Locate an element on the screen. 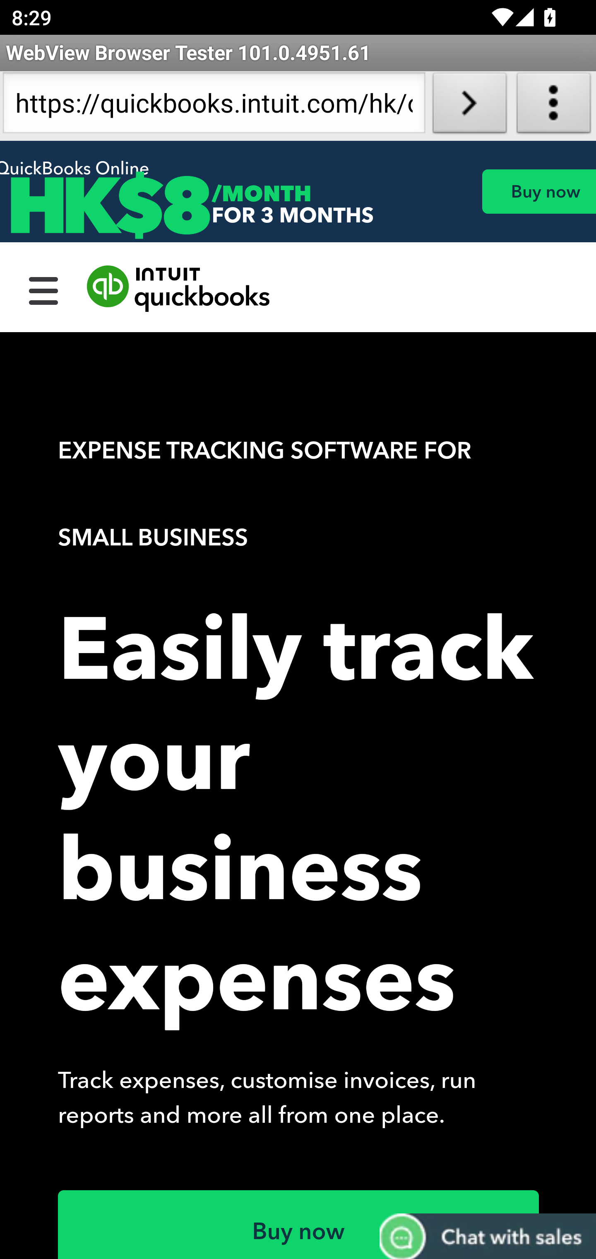  About WebView is located at coordinates (554, 106).